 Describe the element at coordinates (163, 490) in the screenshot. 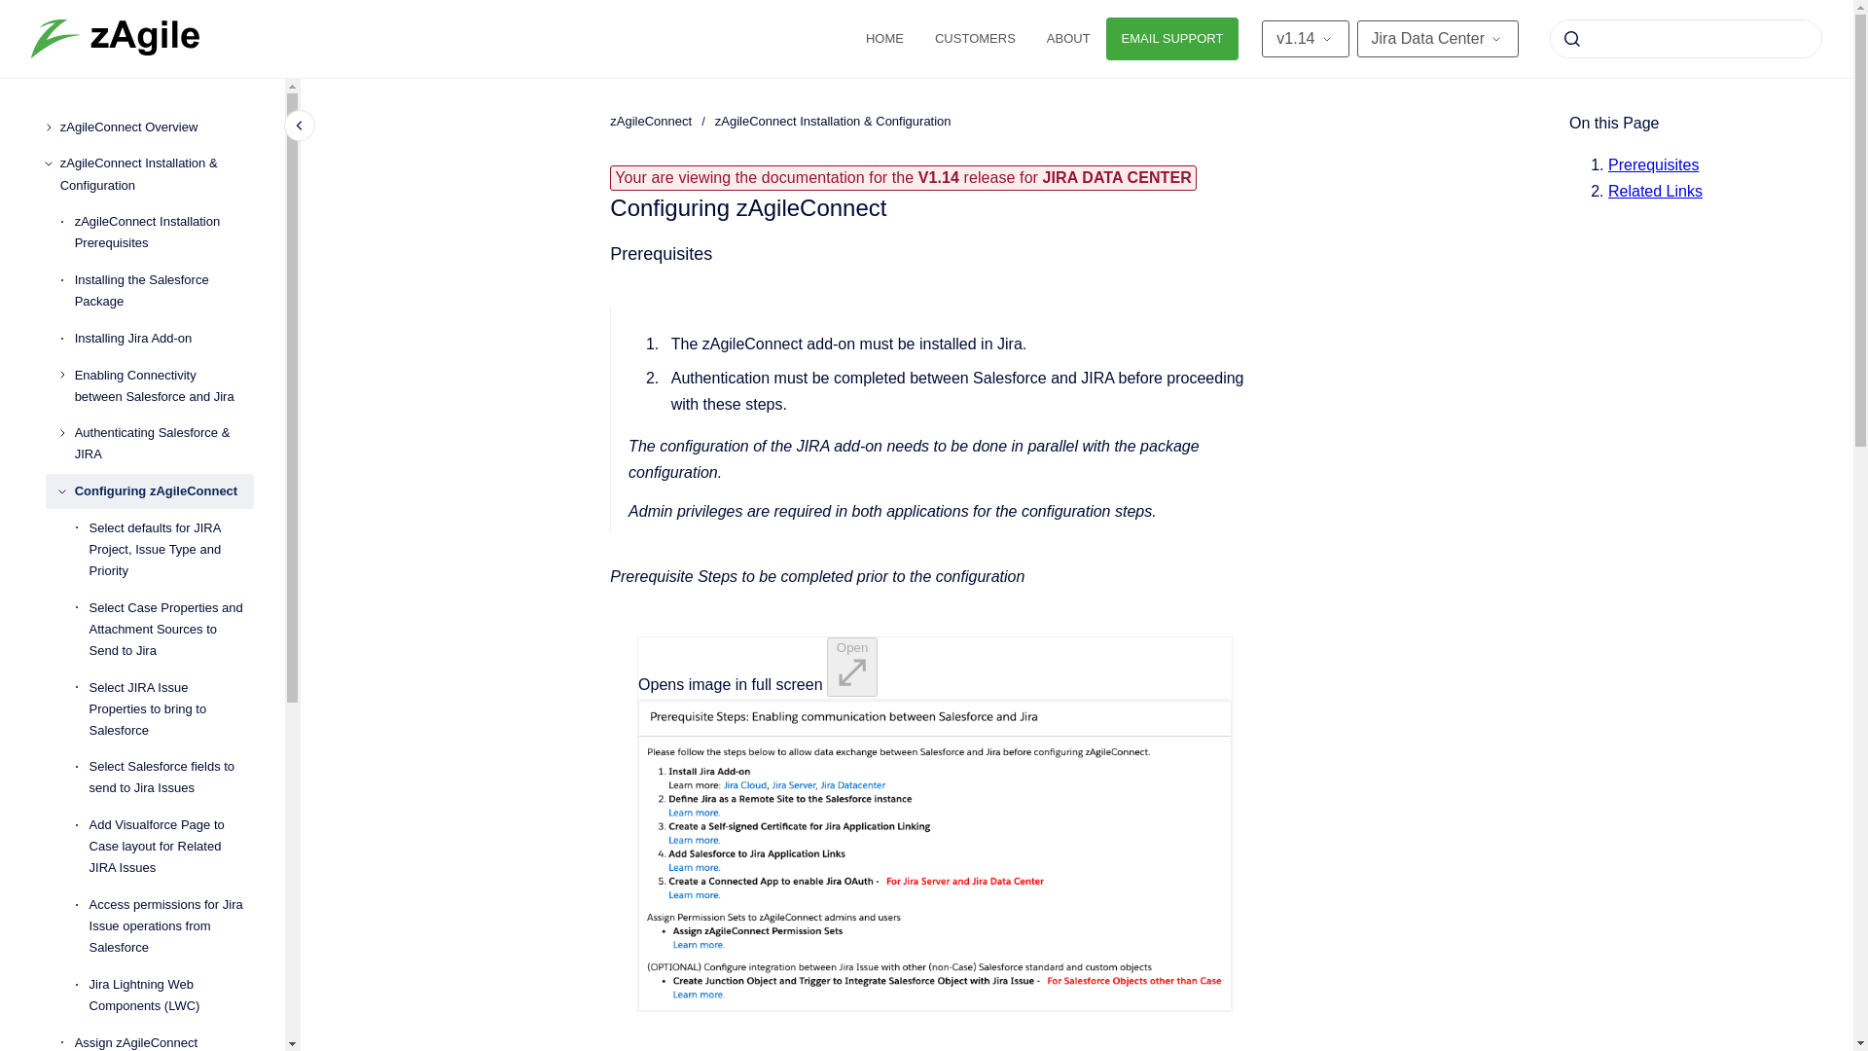

I see `Configuring zAgileConnect` at that location.